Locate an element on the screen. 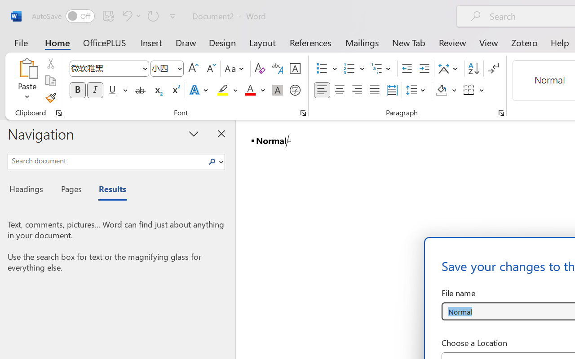  Search is located at coordinates (212, 162).